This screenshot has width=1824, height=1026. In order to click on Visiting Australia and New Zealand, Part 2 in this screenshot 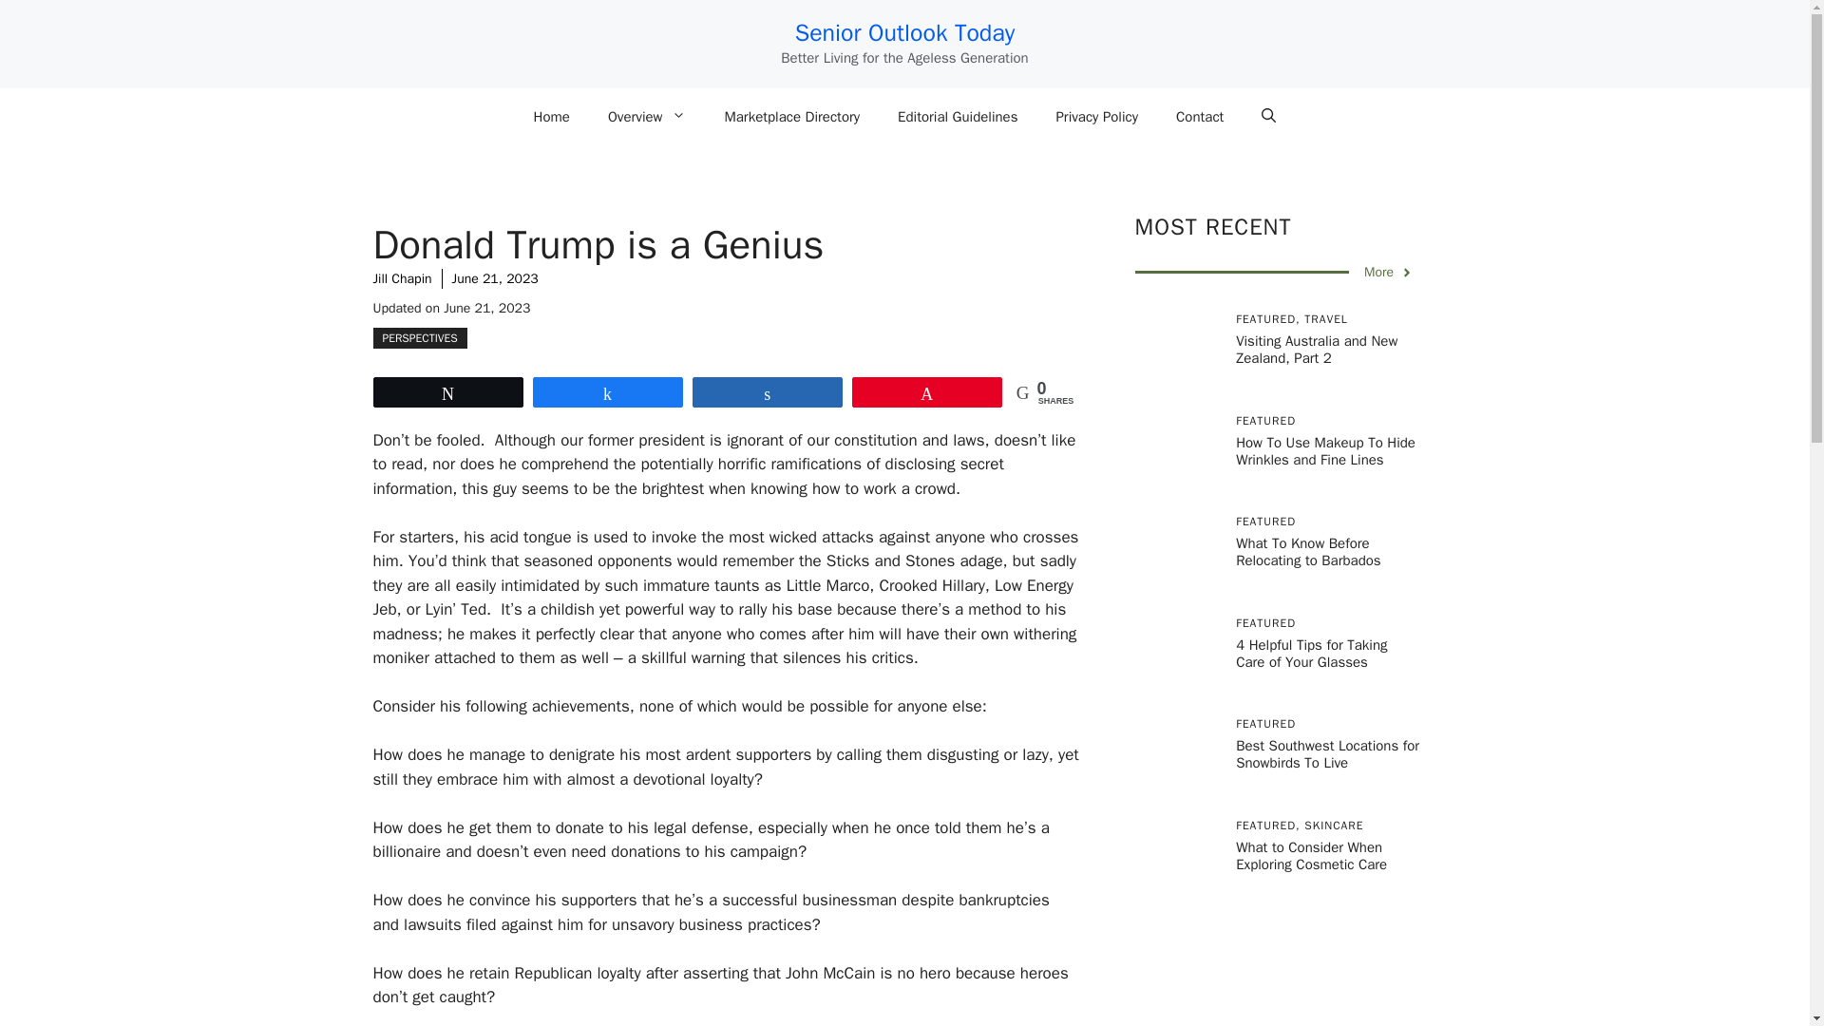, I will do `click(1317, 349)`.